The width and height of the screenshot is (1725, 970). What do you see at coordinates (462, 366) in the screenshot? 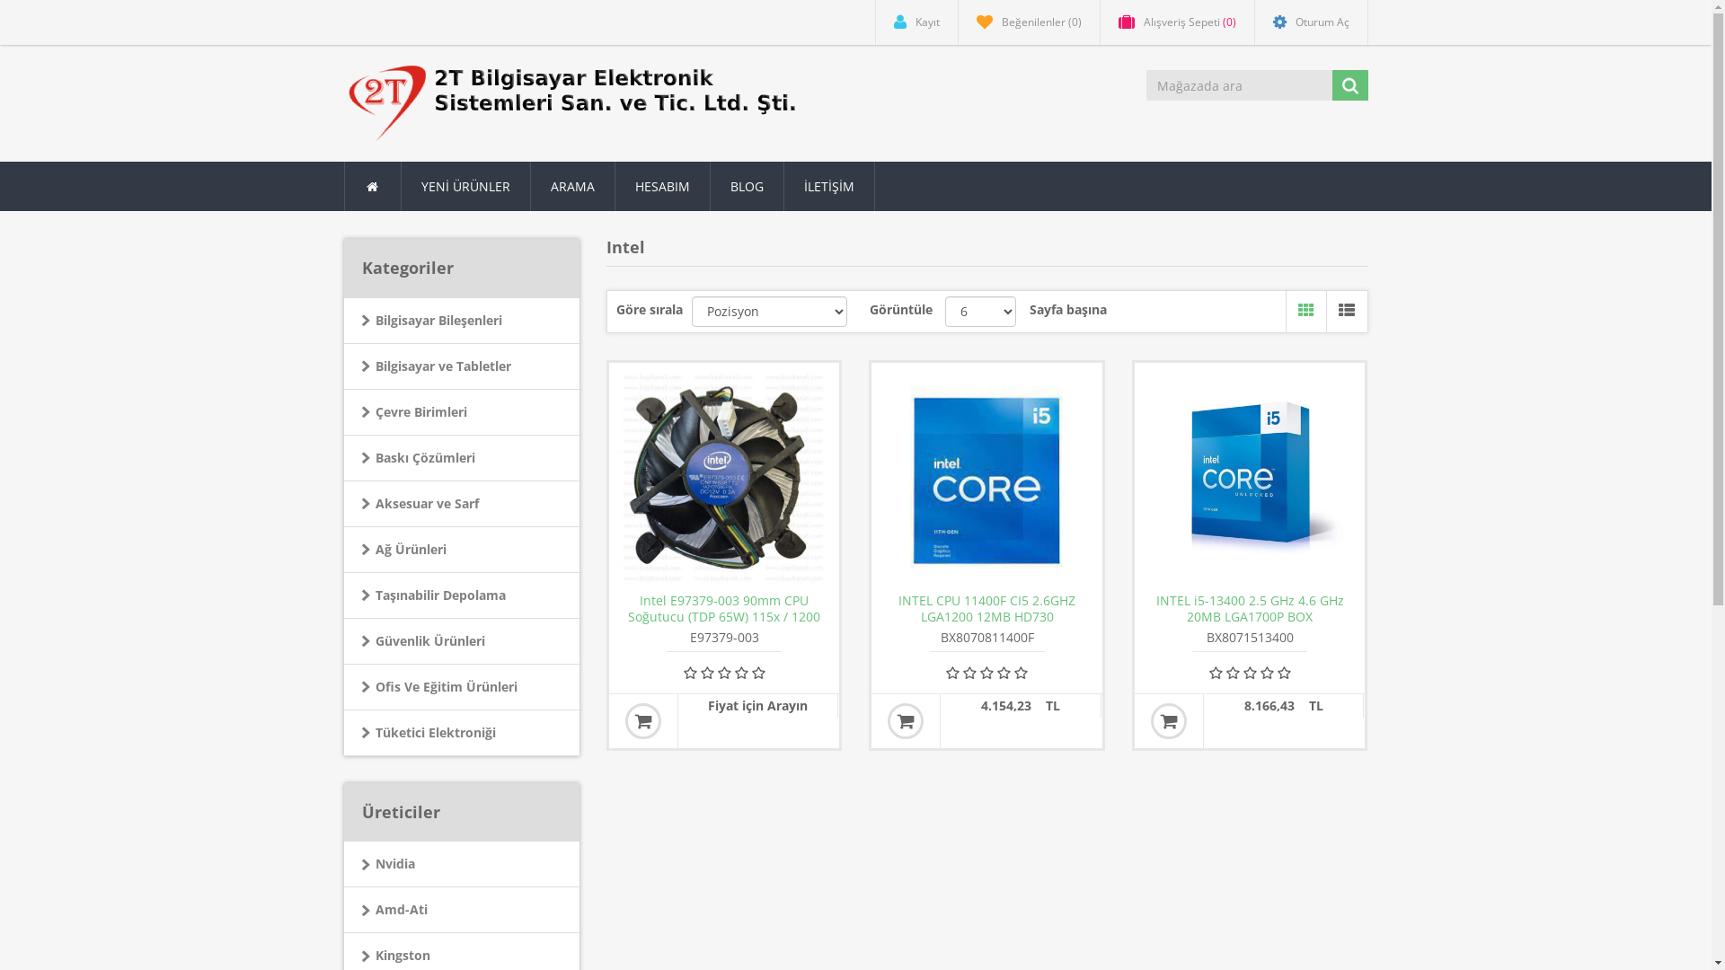
I see `Bilgisayar ve Tabletler` at bounding box center [462, 366].